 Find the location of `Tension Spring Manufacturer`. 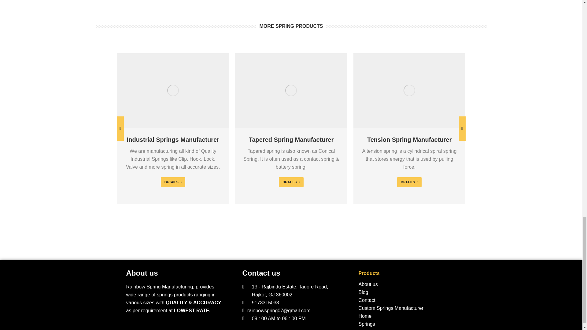

Tension Spring Manufacturer is located at coordinates (409, 139).